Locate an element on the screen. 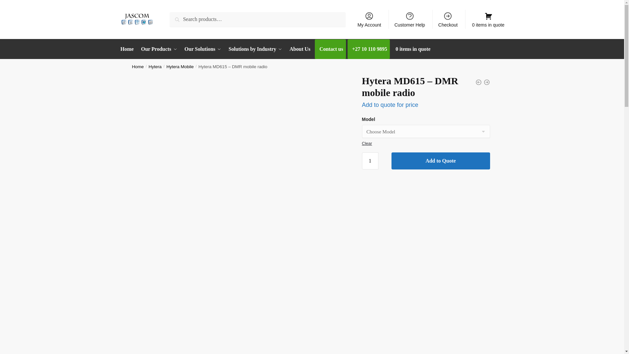  Our Products is located at coordinates (159, 49).